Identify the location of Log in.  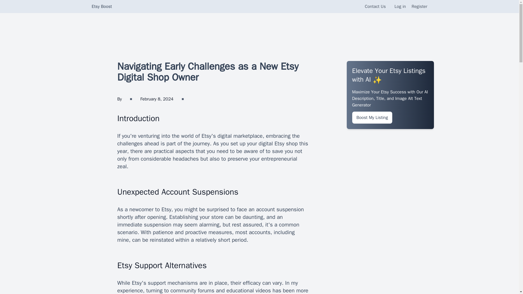
(400, 7).